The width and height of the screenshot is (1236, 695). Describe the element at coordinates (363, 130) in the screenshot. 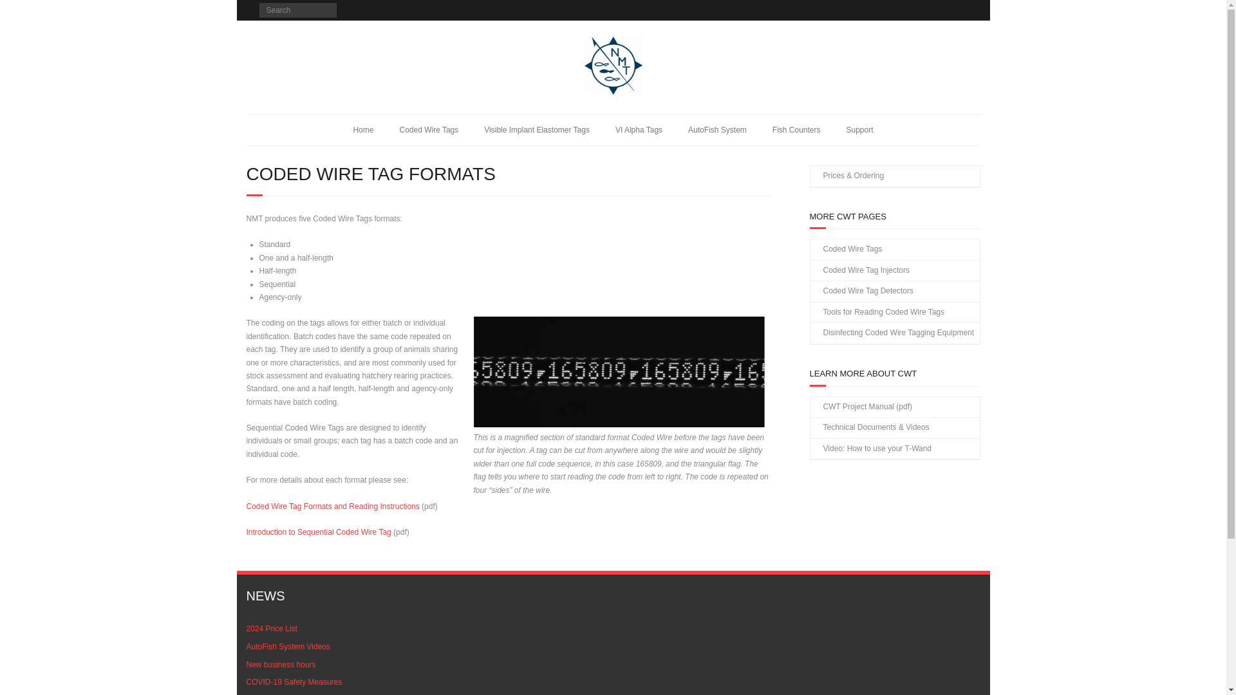

I see `Home` at that location.